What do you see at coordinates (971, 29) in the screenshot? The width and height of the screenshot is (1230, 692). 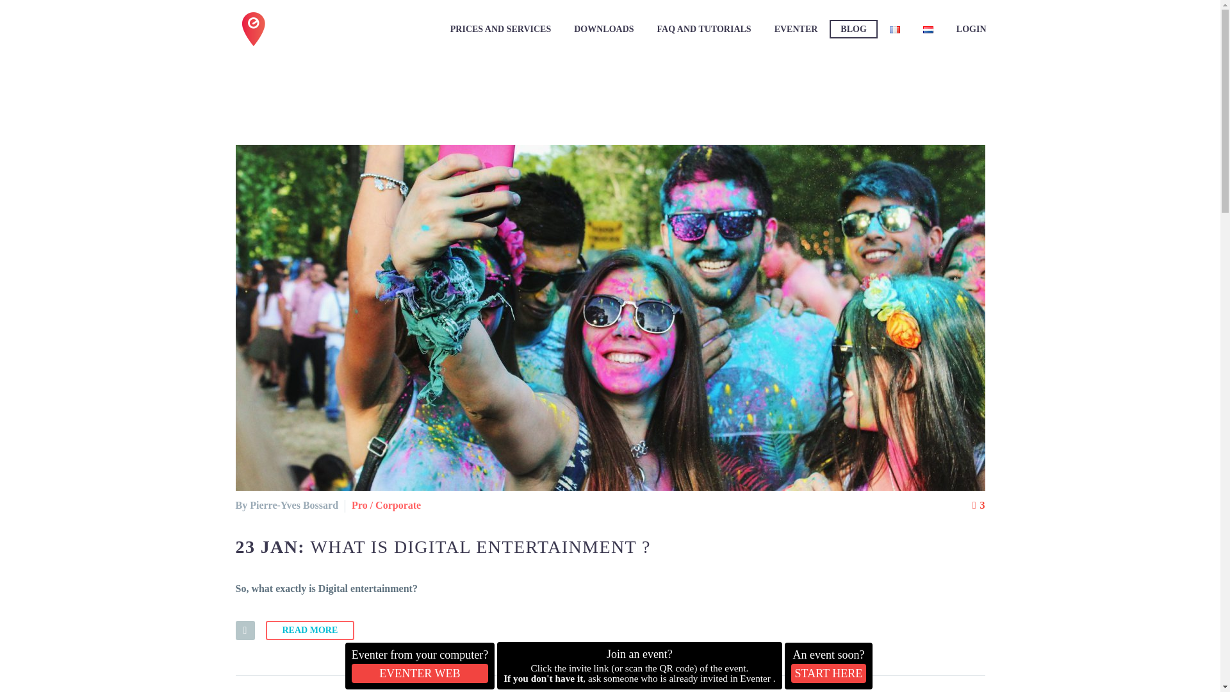 I see `LOGIN` at bounding box center [971, 29].